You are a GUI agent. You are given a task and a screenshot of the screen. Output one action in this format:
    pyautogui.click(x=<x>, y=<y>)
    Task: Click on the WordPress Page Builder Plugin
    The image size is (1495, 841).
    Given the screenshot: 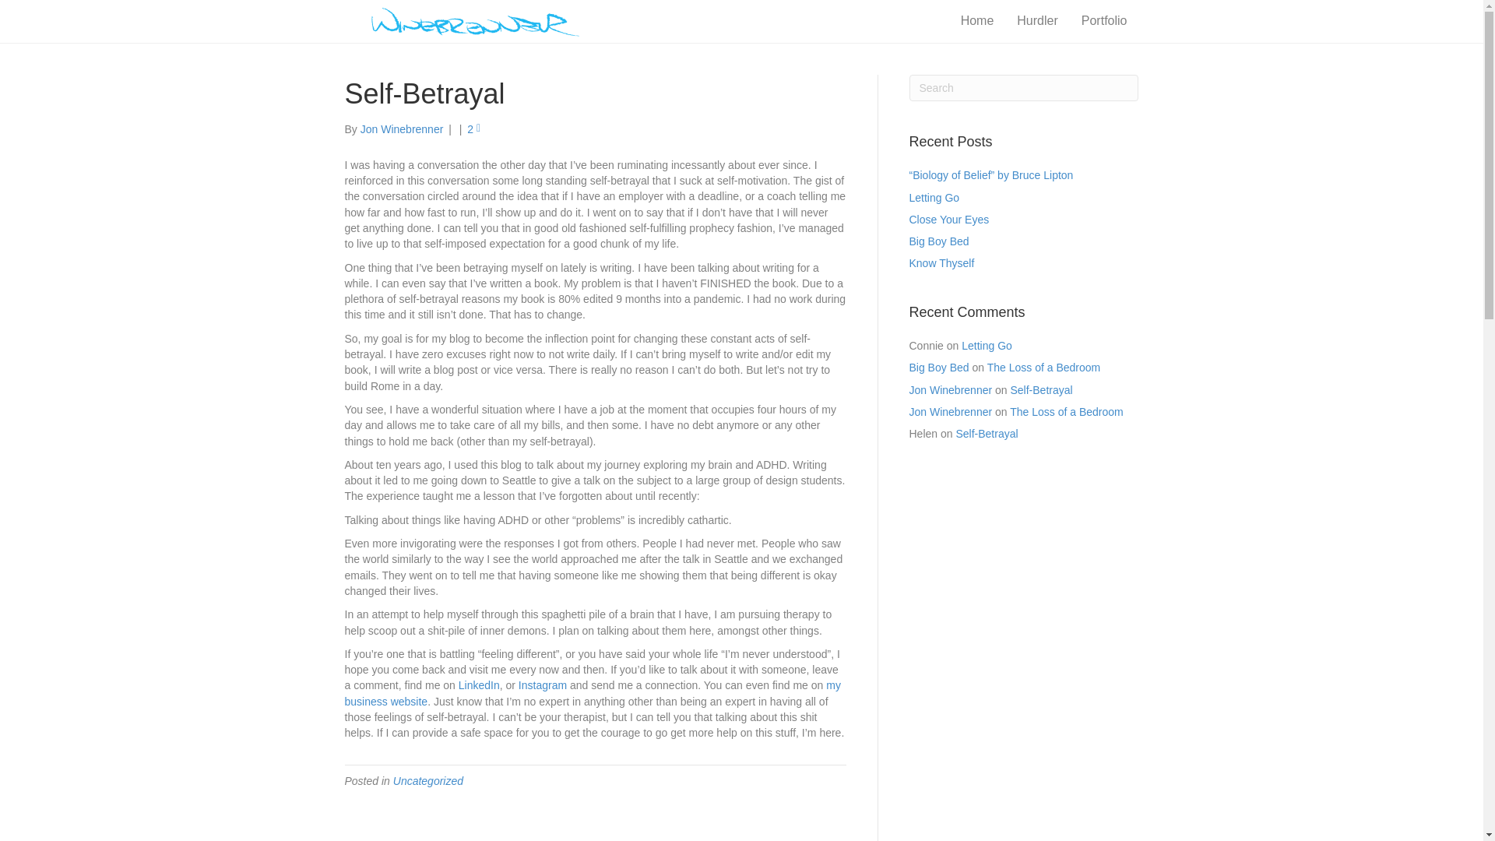 What is the action you would take?
    pyautogui.click(x=822, y=818)
    